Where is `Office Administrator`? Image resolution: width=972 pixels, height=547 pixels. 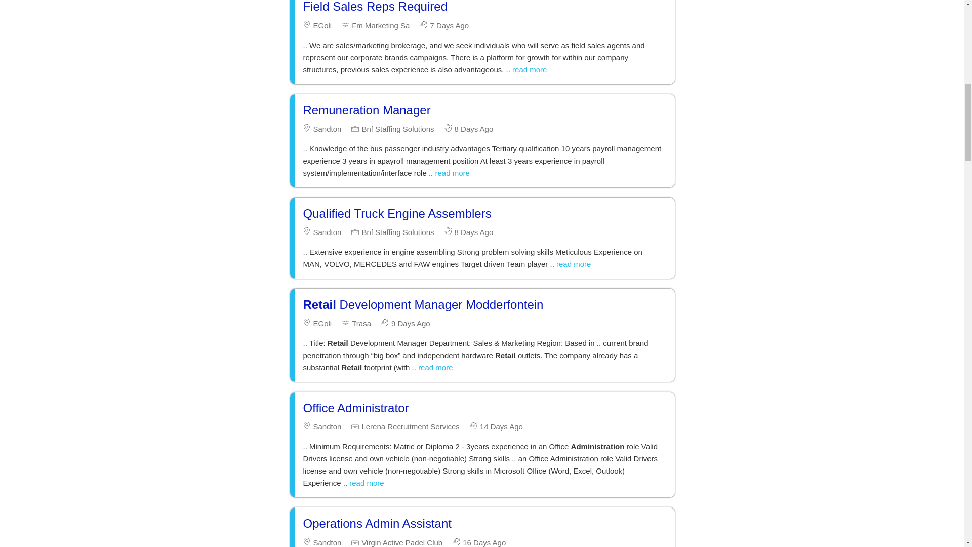
Office Administrator is located at coordinates (355, 407).